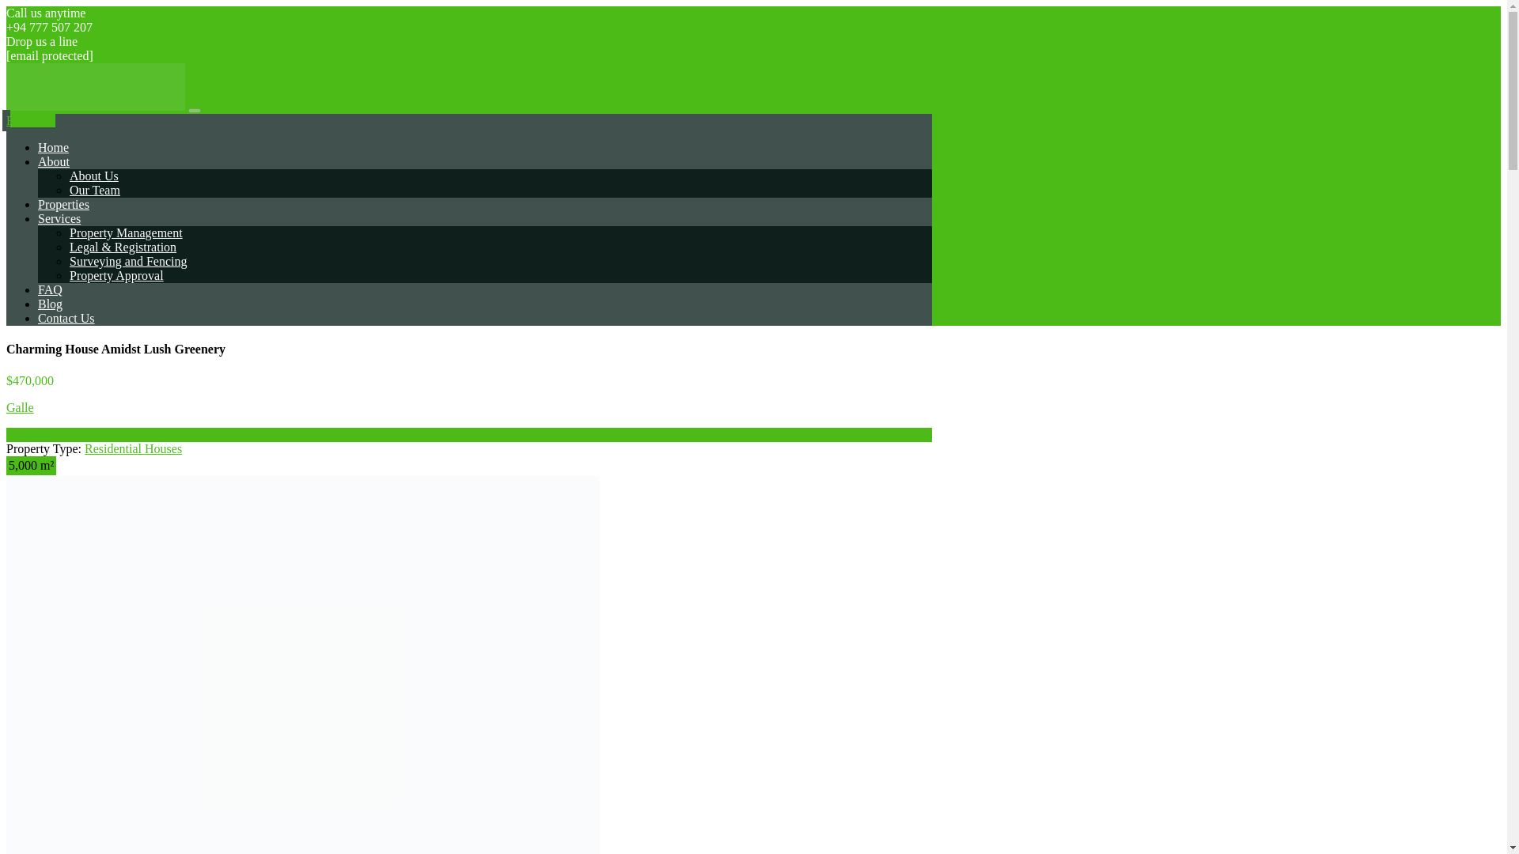 Image resolution: width=1519 pixels, height=854 pixels. I want to click on For Sale, so click(27, 435).